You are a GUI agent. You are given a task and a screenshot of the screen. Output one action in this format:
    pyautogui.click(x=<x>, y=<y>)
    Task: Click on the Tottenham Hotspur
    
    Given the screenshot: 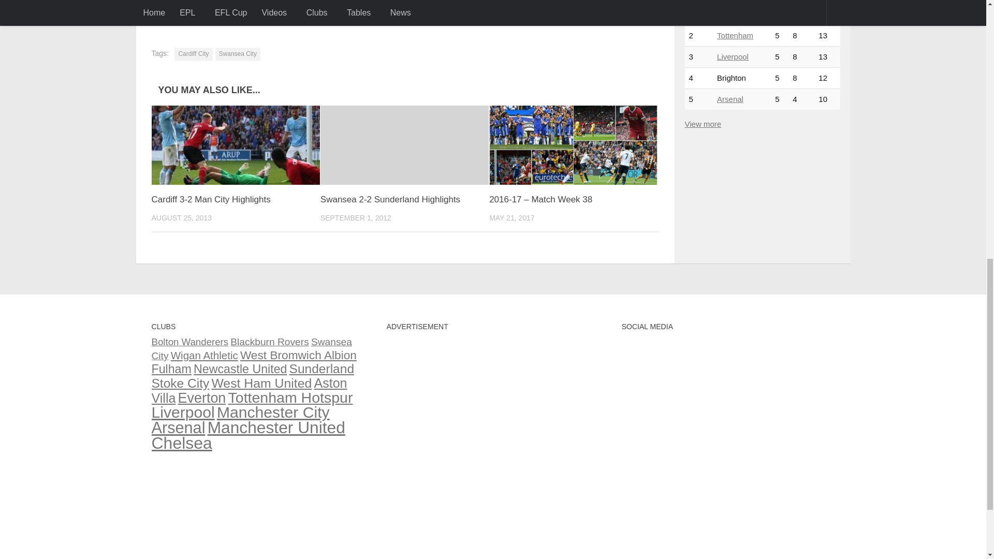 What is the action you would take?
    pyautogui.click(x=735, y=35)
    